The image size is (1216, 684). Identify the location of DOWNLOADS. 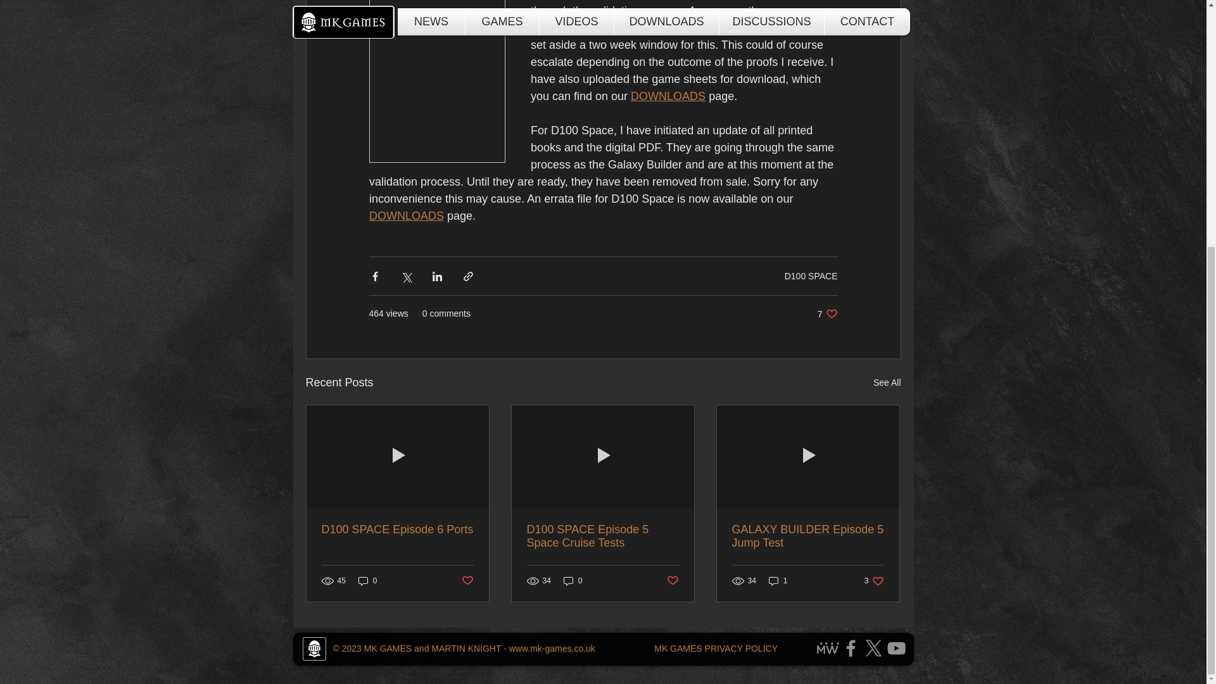
(367, 580).